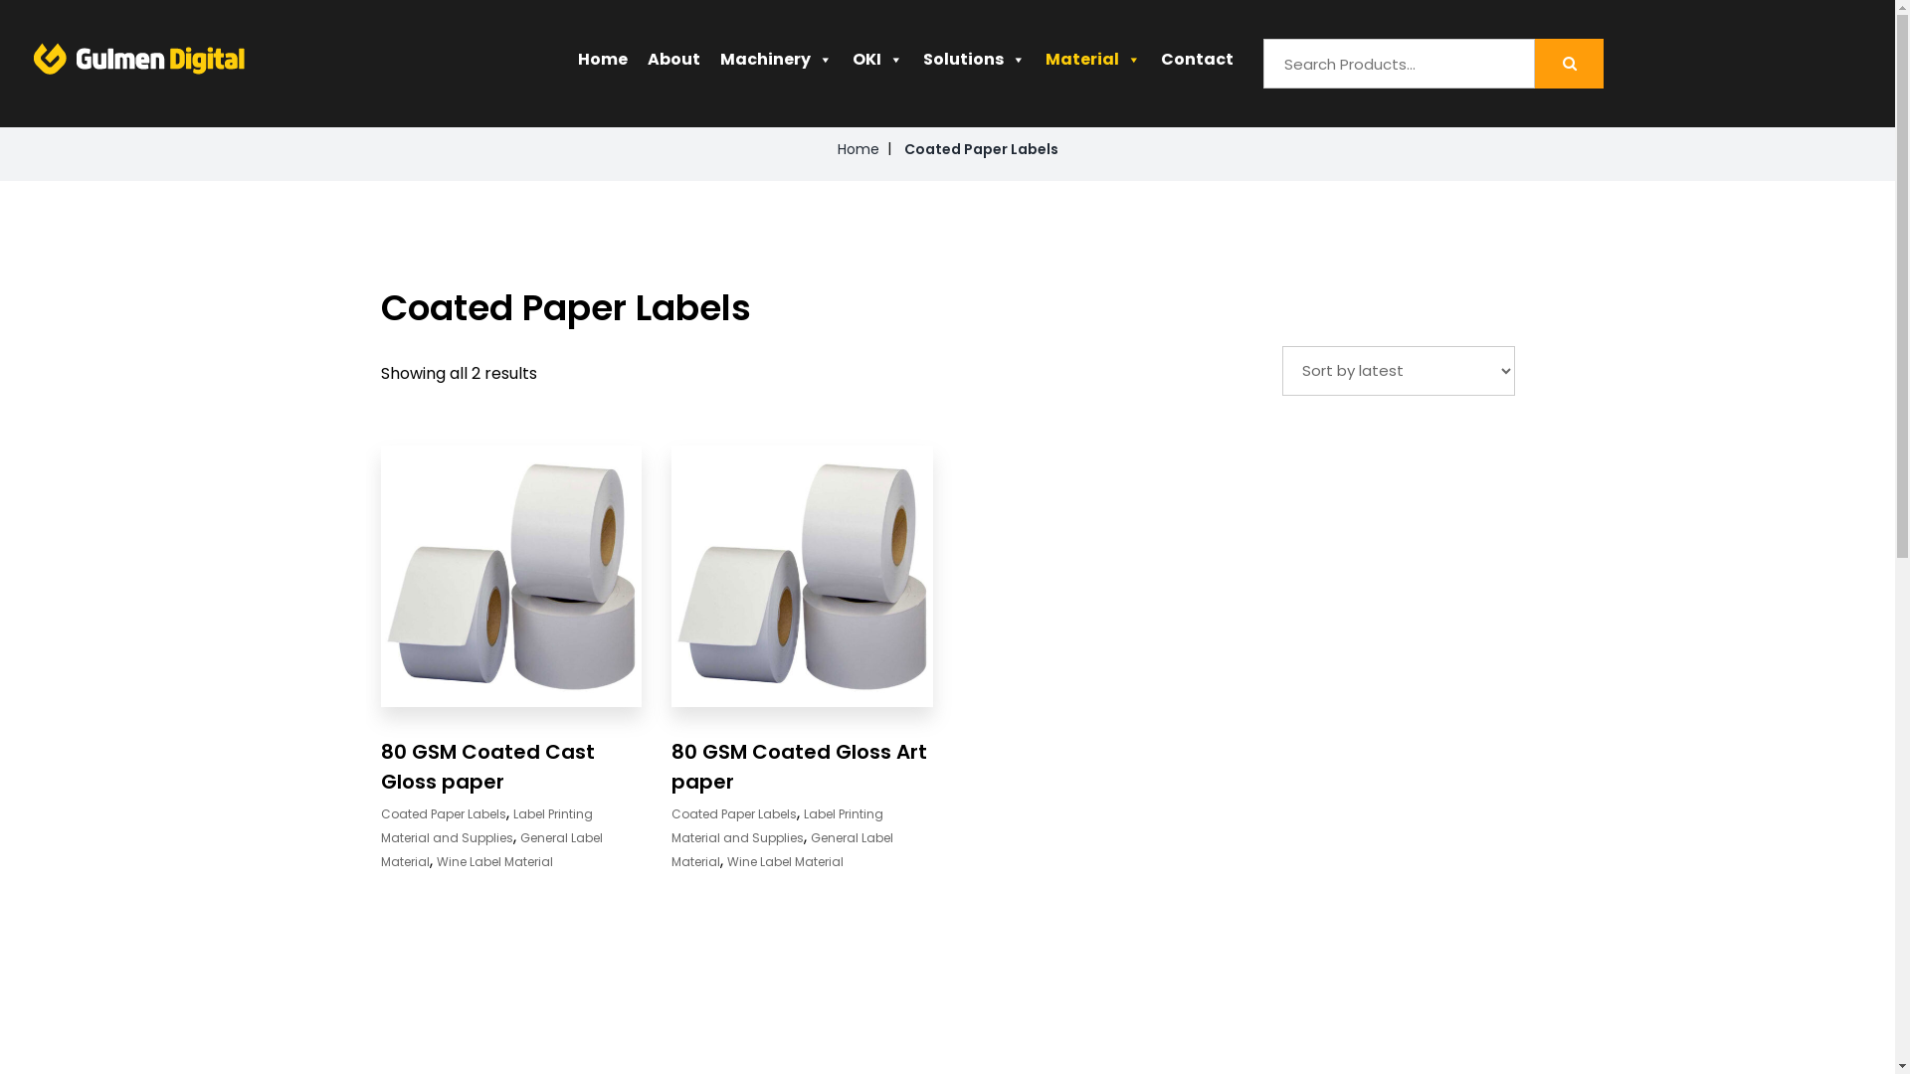 The width and height of the screenshot is (1910, 1074). I want to click on Home, so click(867, 149).